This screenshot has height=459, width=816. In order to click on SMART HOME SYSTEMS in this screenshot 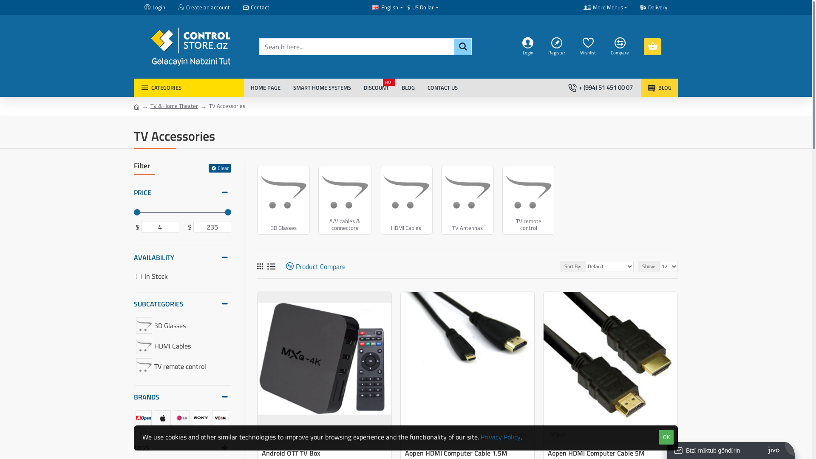, I will do `click(322, 88)`.